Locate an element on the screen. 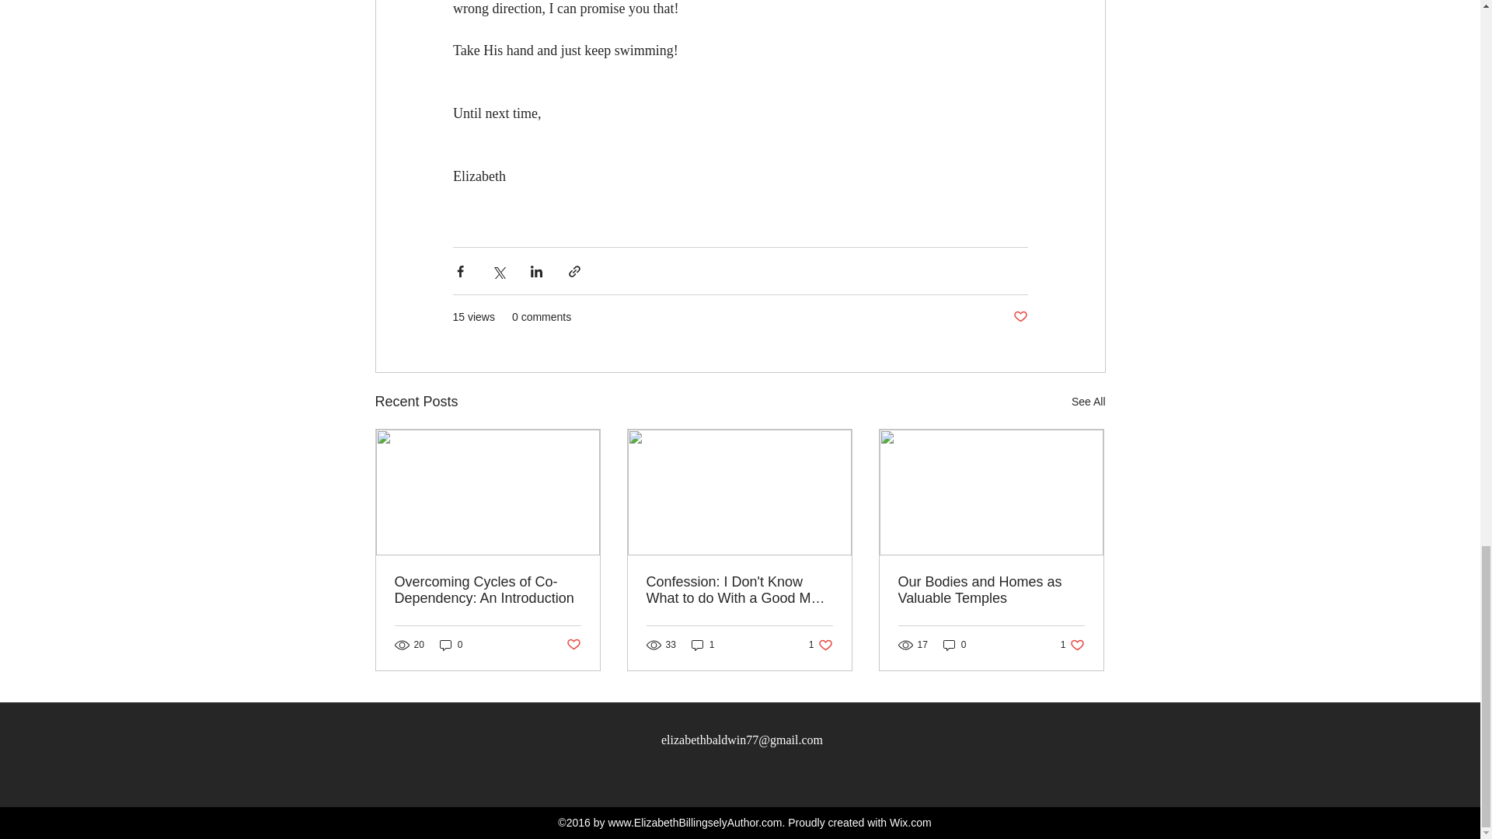 The width and height of the screenshot is (1492, 839). Our Bodies and Homes as Valuable Temples is located at coordinates (451, 645).